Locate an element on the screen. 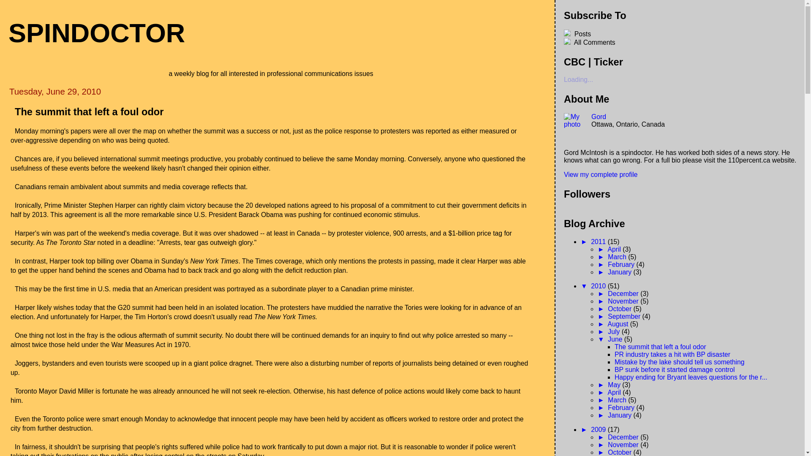 This screenshot has width=811, height=456. SPINDOCTOR is located at coordinates (97, 33).